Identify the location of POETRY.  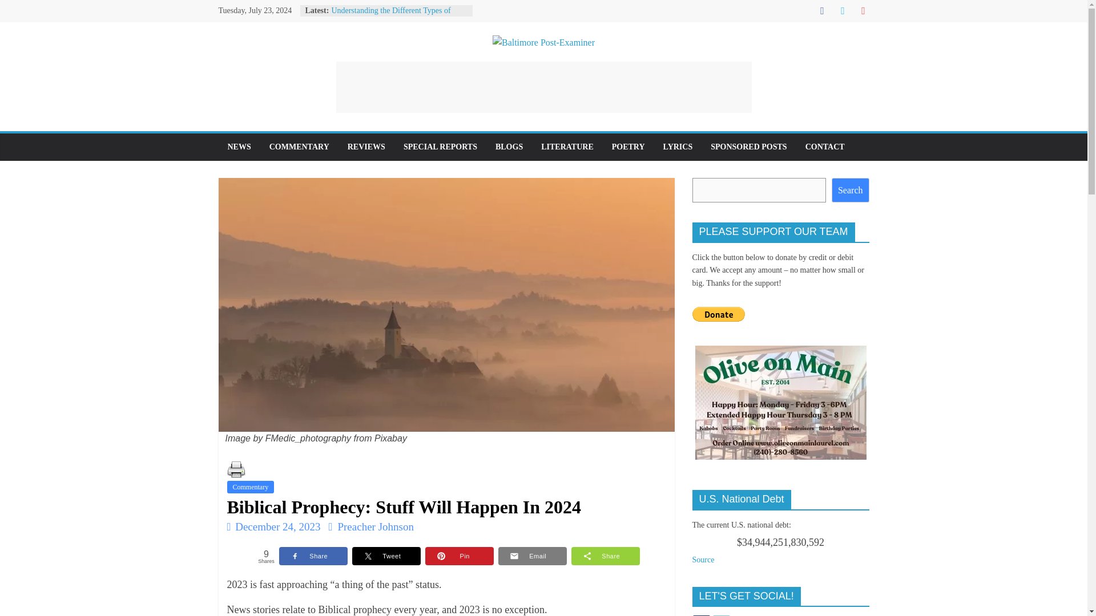
(628, 147).